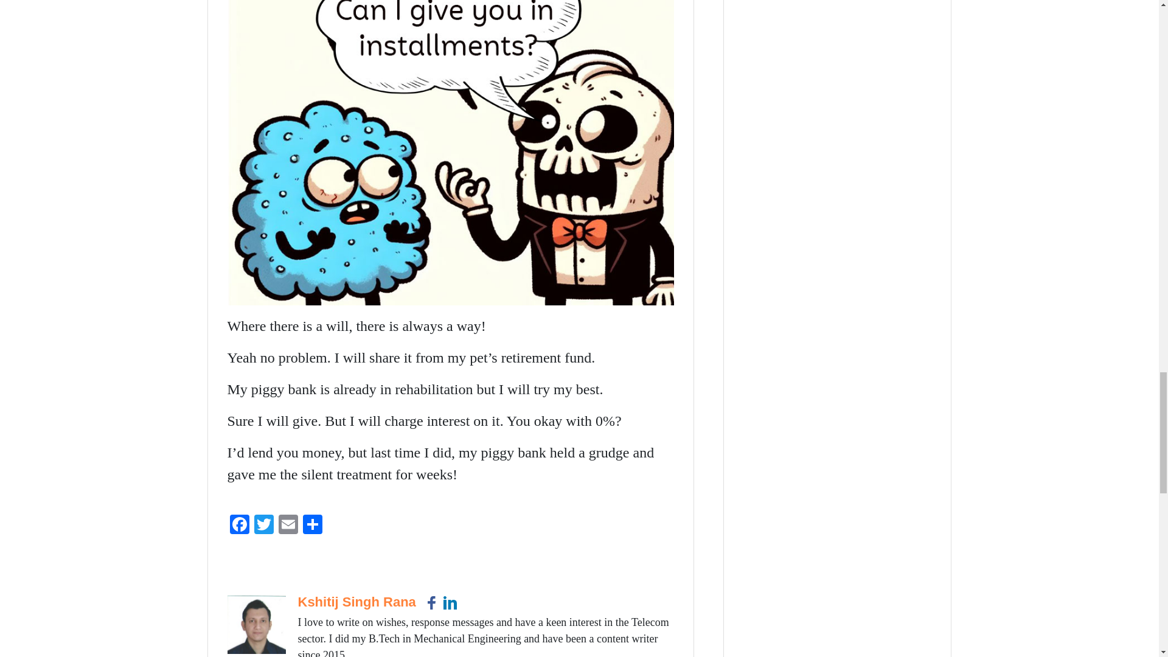 The image size is (1168, 657). I want to click on Share, so click(312, 526).